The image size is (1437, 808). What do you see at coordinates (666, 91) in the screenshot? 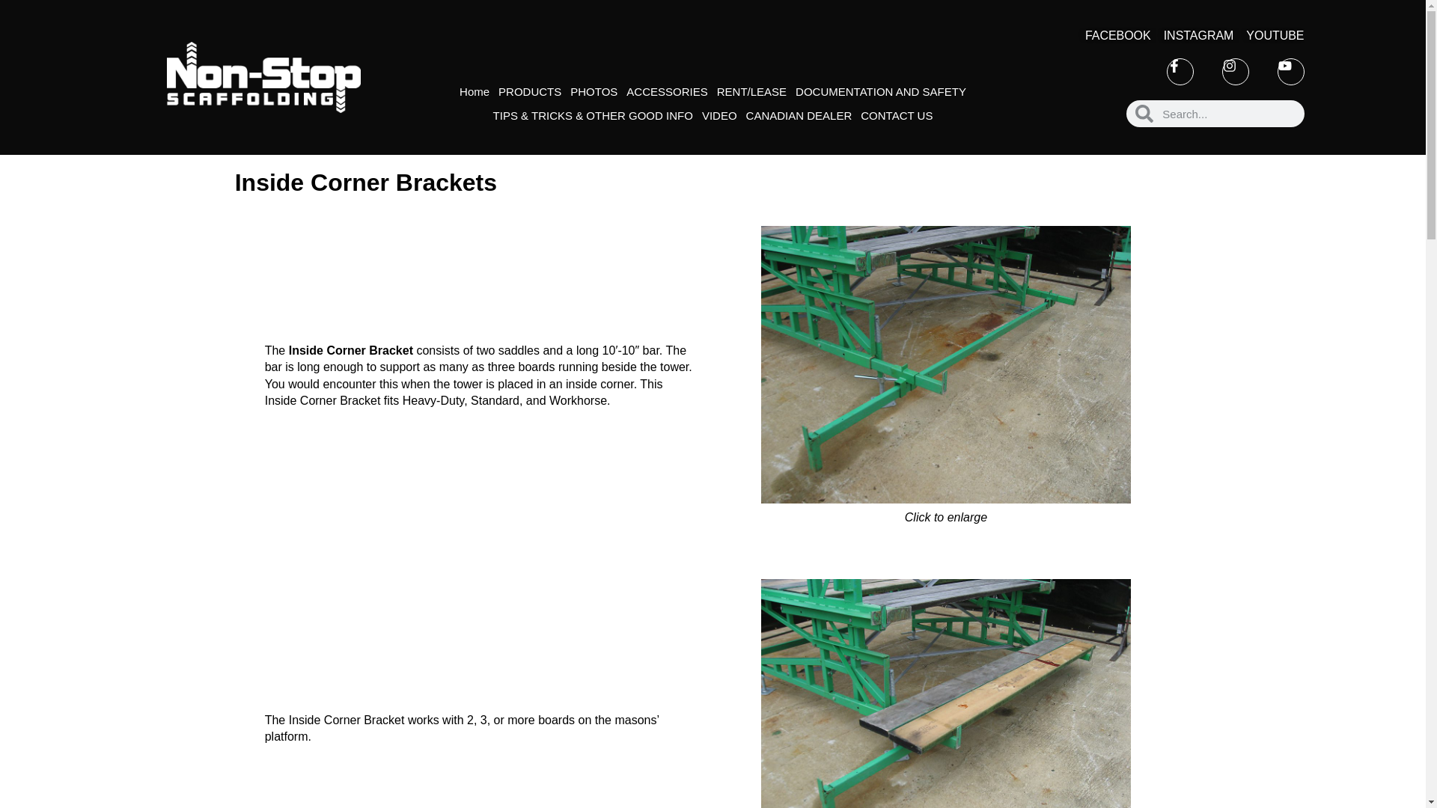
I see `ACCESSORIES` at bounding box center [666, 91].